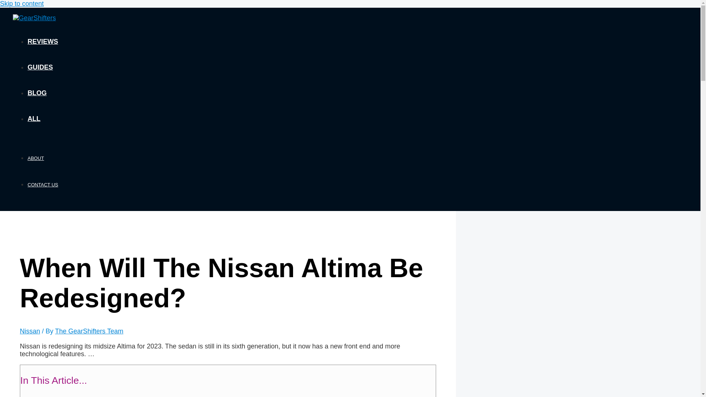 This screenshot has height=397, width=706. I want to click on BLOG, so click(37, 93).